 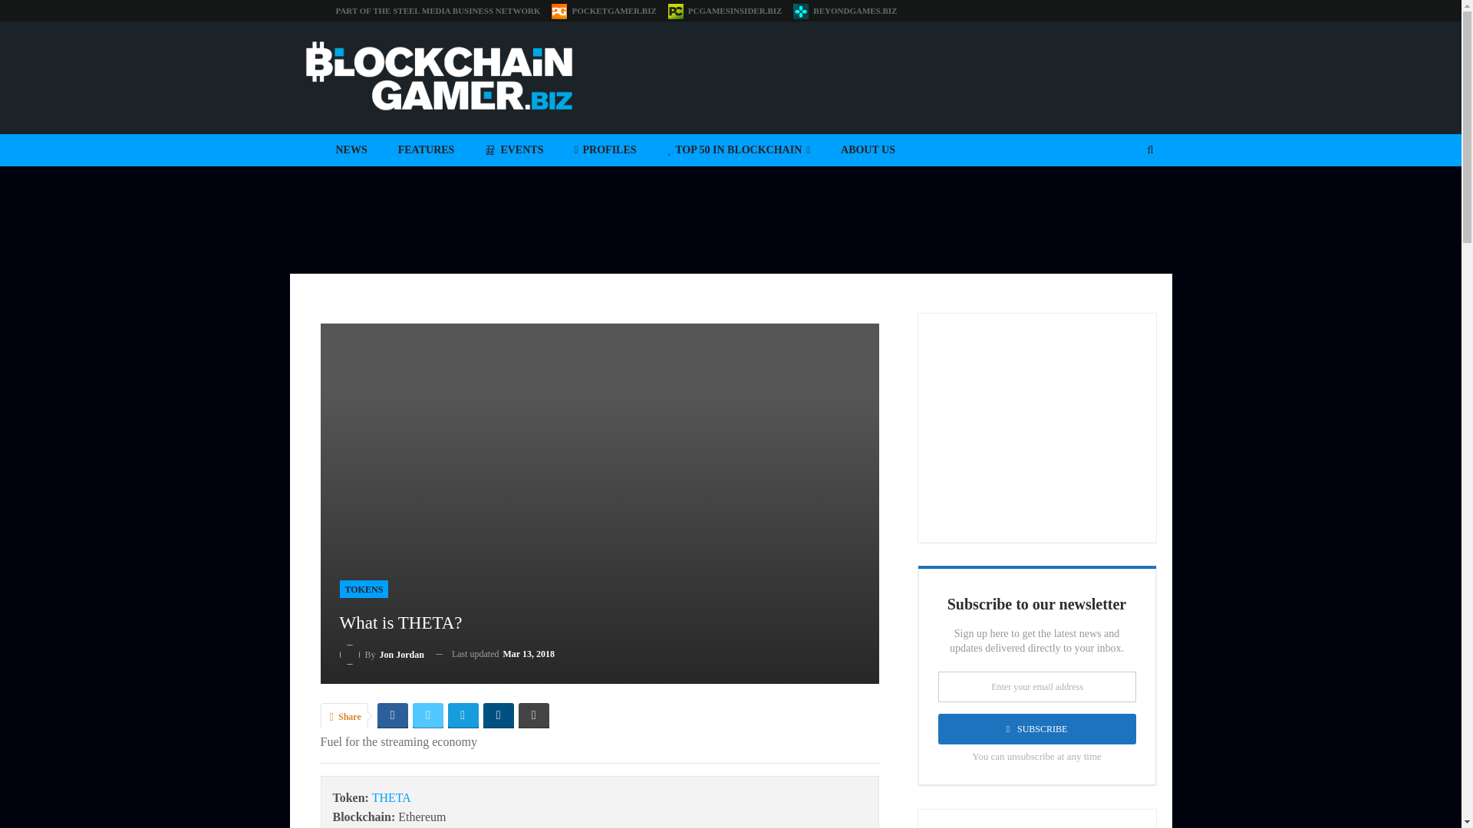 What do you see at coordinates (514, 150) in the screenshot?
I see `EVENTS` at bounding box center [514, 150].